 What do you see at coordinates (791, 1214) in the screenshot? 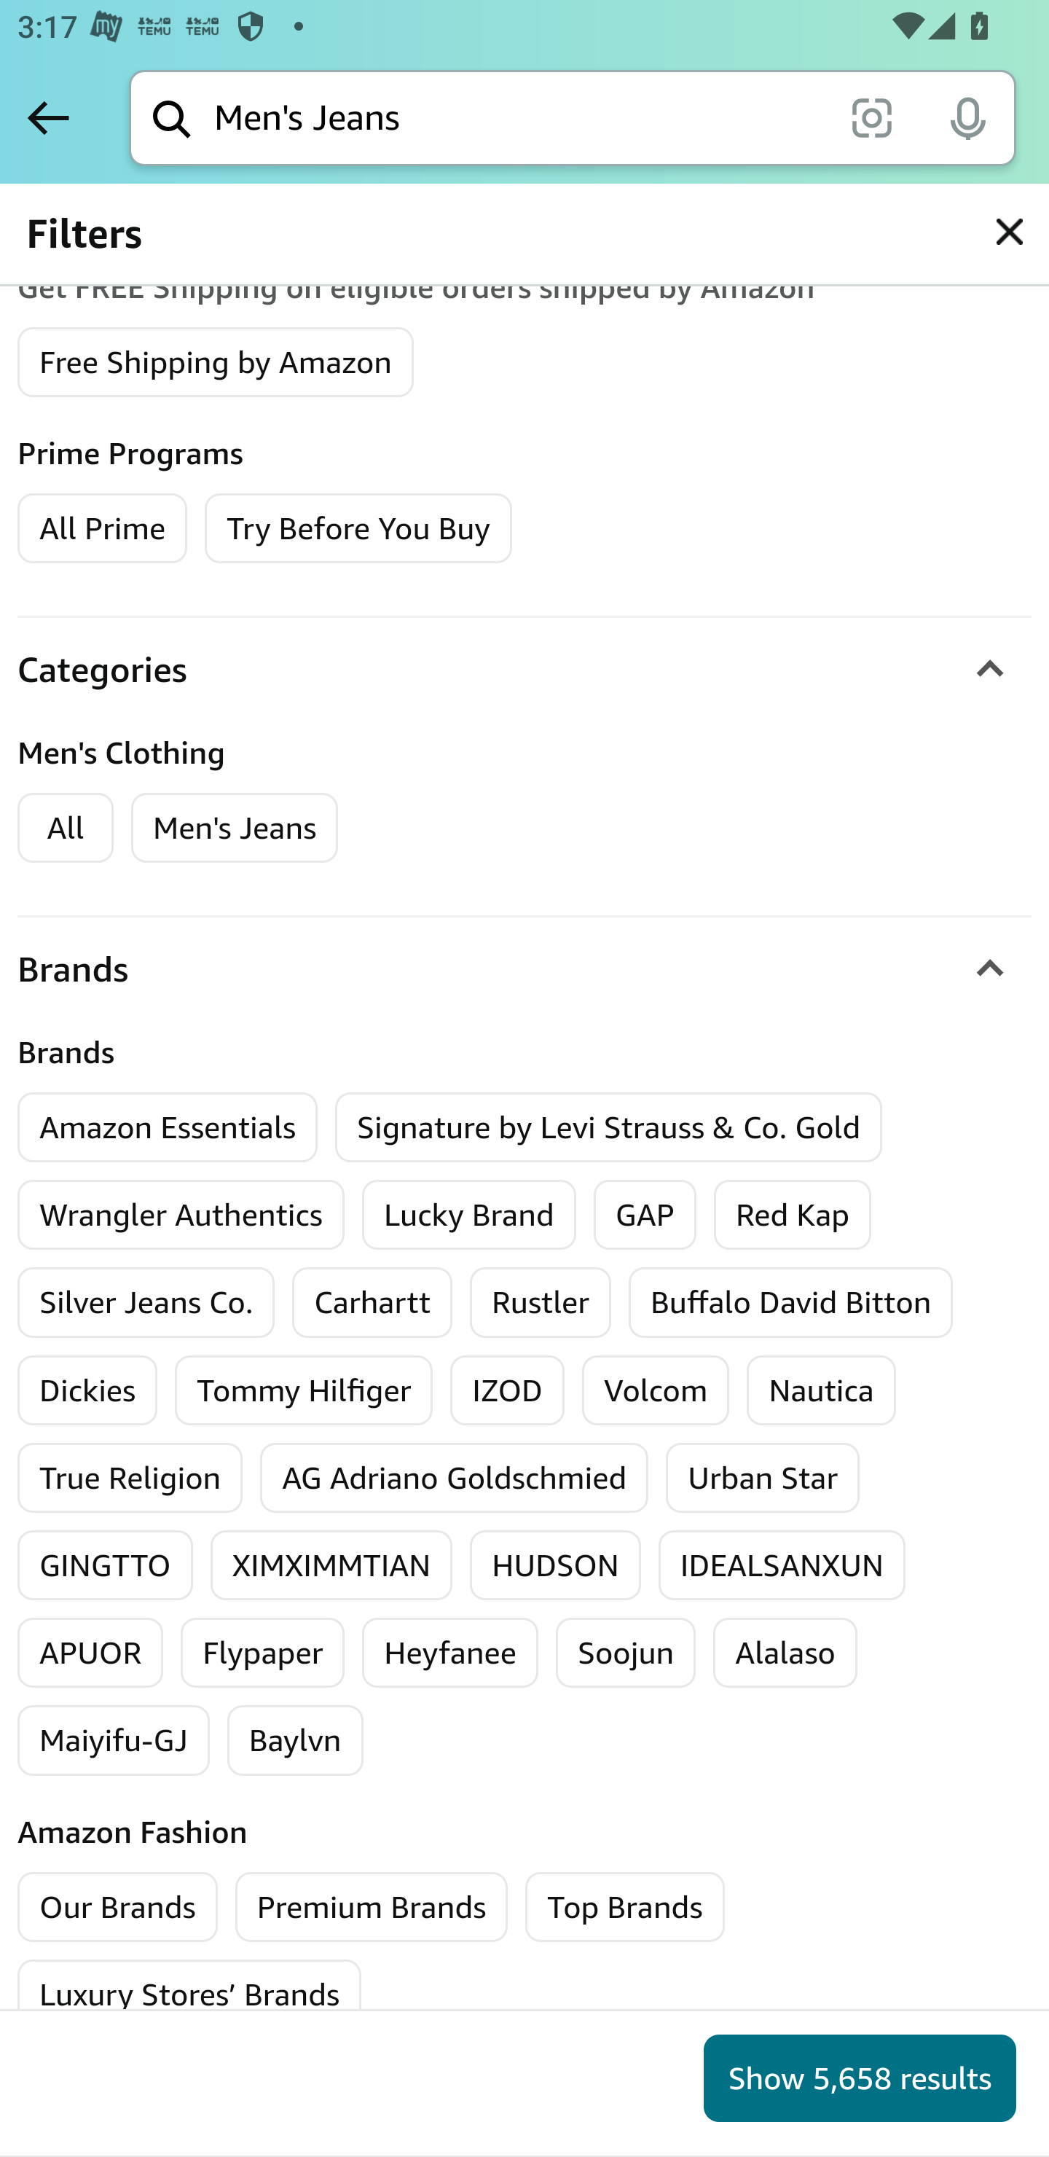
I see `Red Kap` at bounding box center [791, 1214].